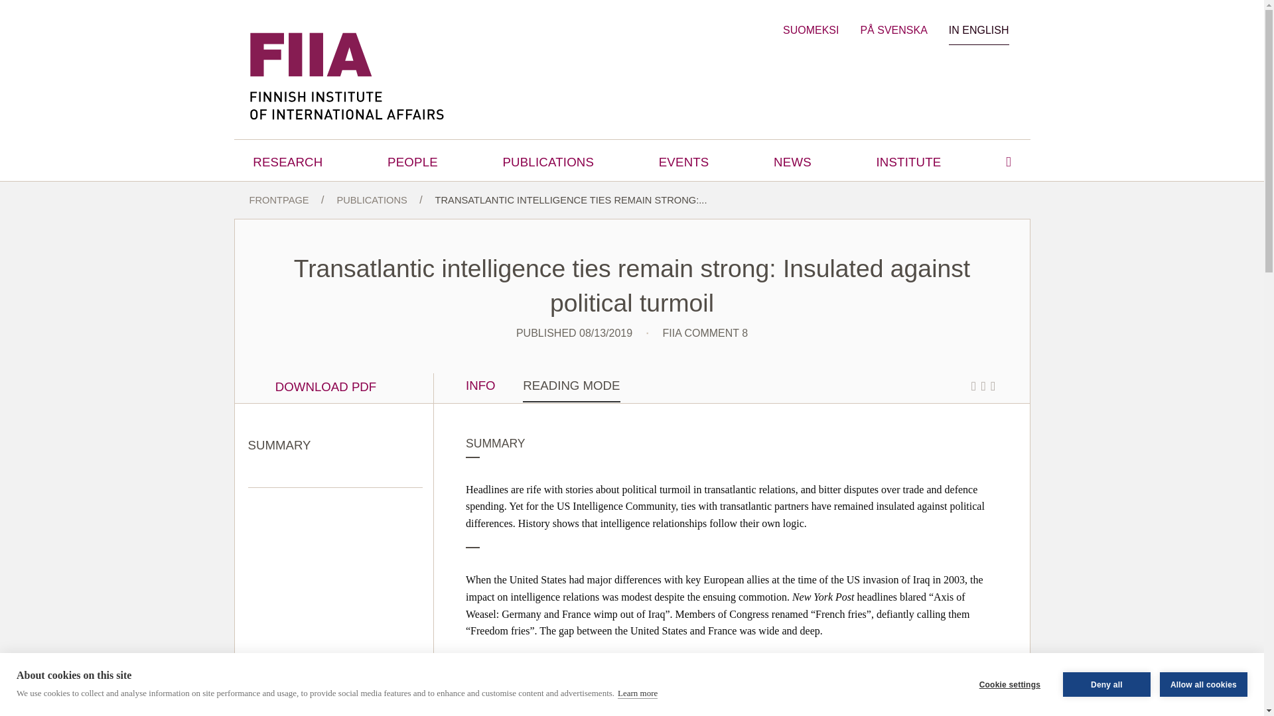 The image size is (1274, 716). What do you see at coordinates (1106, 697) in the screenshot?
I see `Deny all` at bounding box center [1106, 697].